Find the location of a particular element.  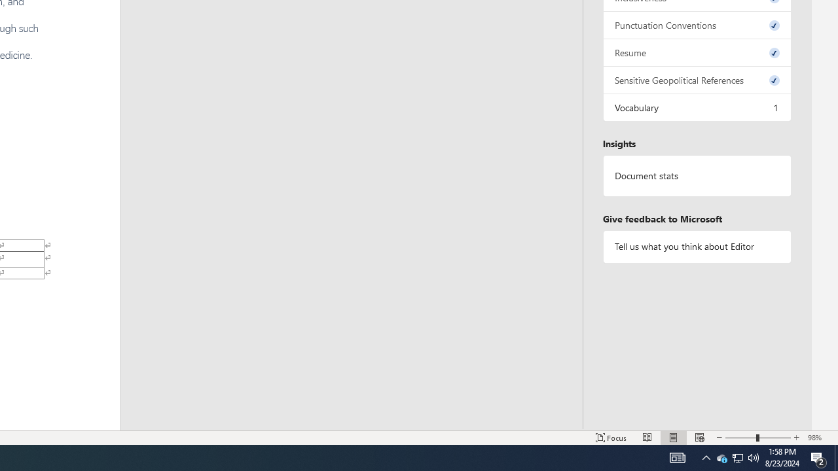

Resume, 0 issues. Press space or enter to review items. is located at coordinates (697, 52).